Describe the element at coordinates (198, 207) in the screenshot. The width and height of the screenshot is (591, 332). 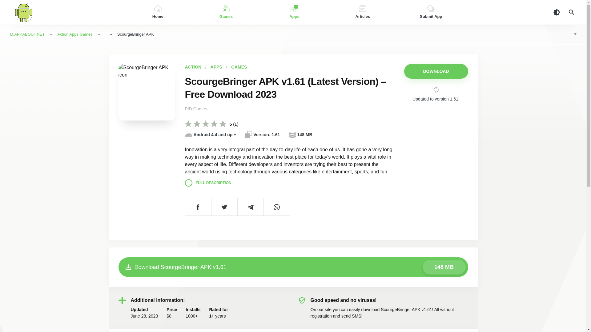
I see `Share on Facebook` at that location.